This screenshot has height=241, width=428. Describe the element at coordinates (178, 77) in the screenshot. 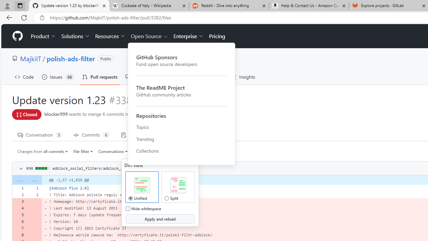

I see `Actions` at that location.